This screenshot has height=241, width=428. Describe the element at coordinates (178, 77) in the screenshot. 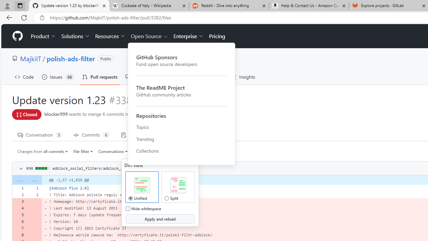

I see `Actions` at that location.